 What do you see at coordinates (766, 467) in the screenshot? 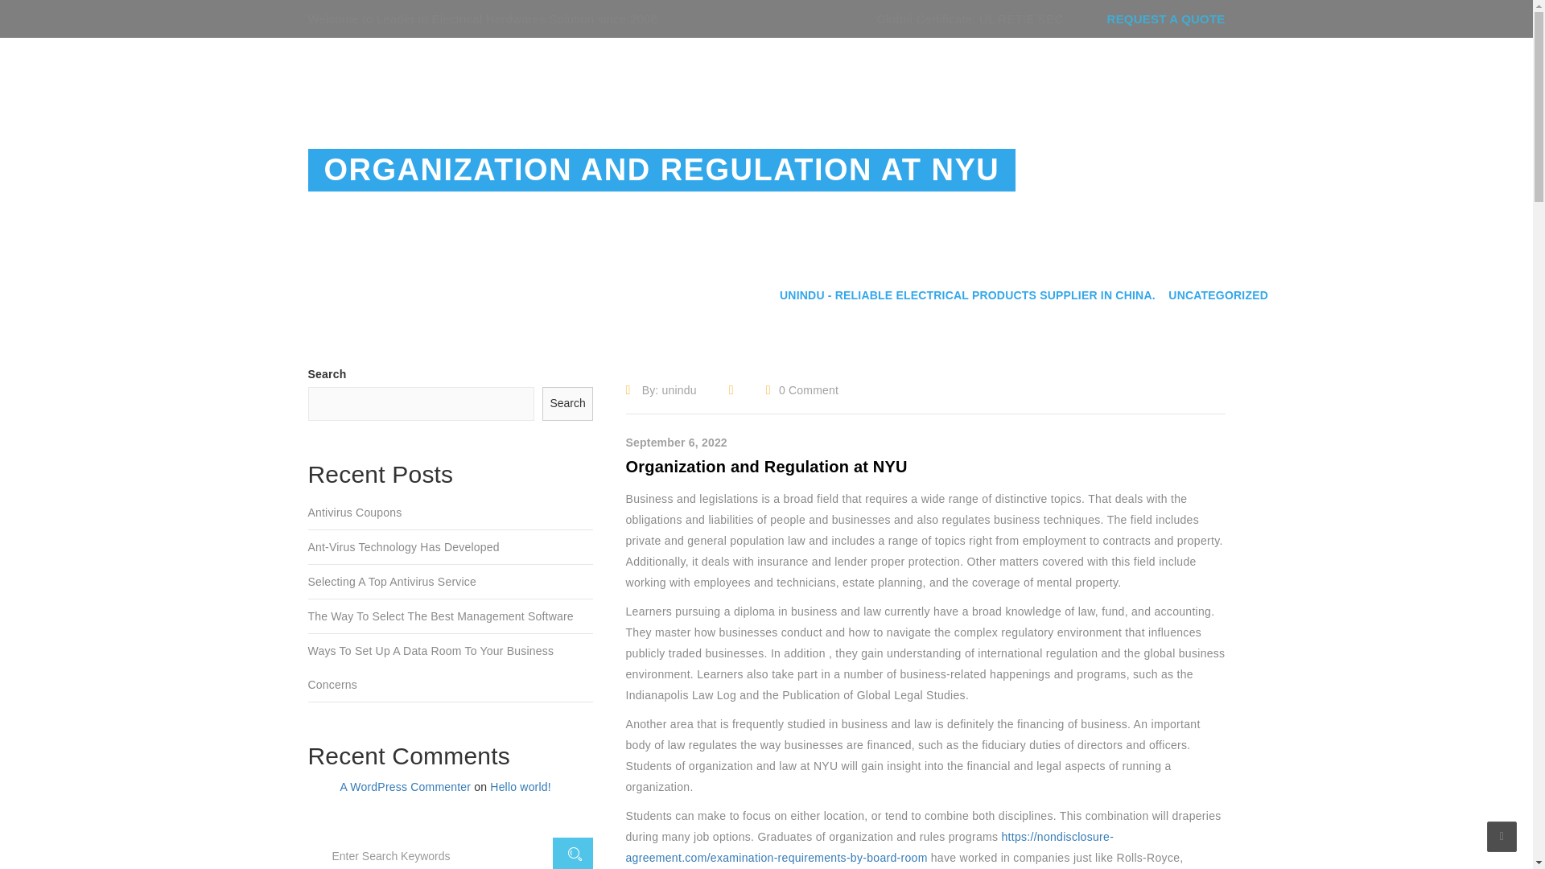
I see `Organization and Regulation at NYU` at bounding box center [766, 467].